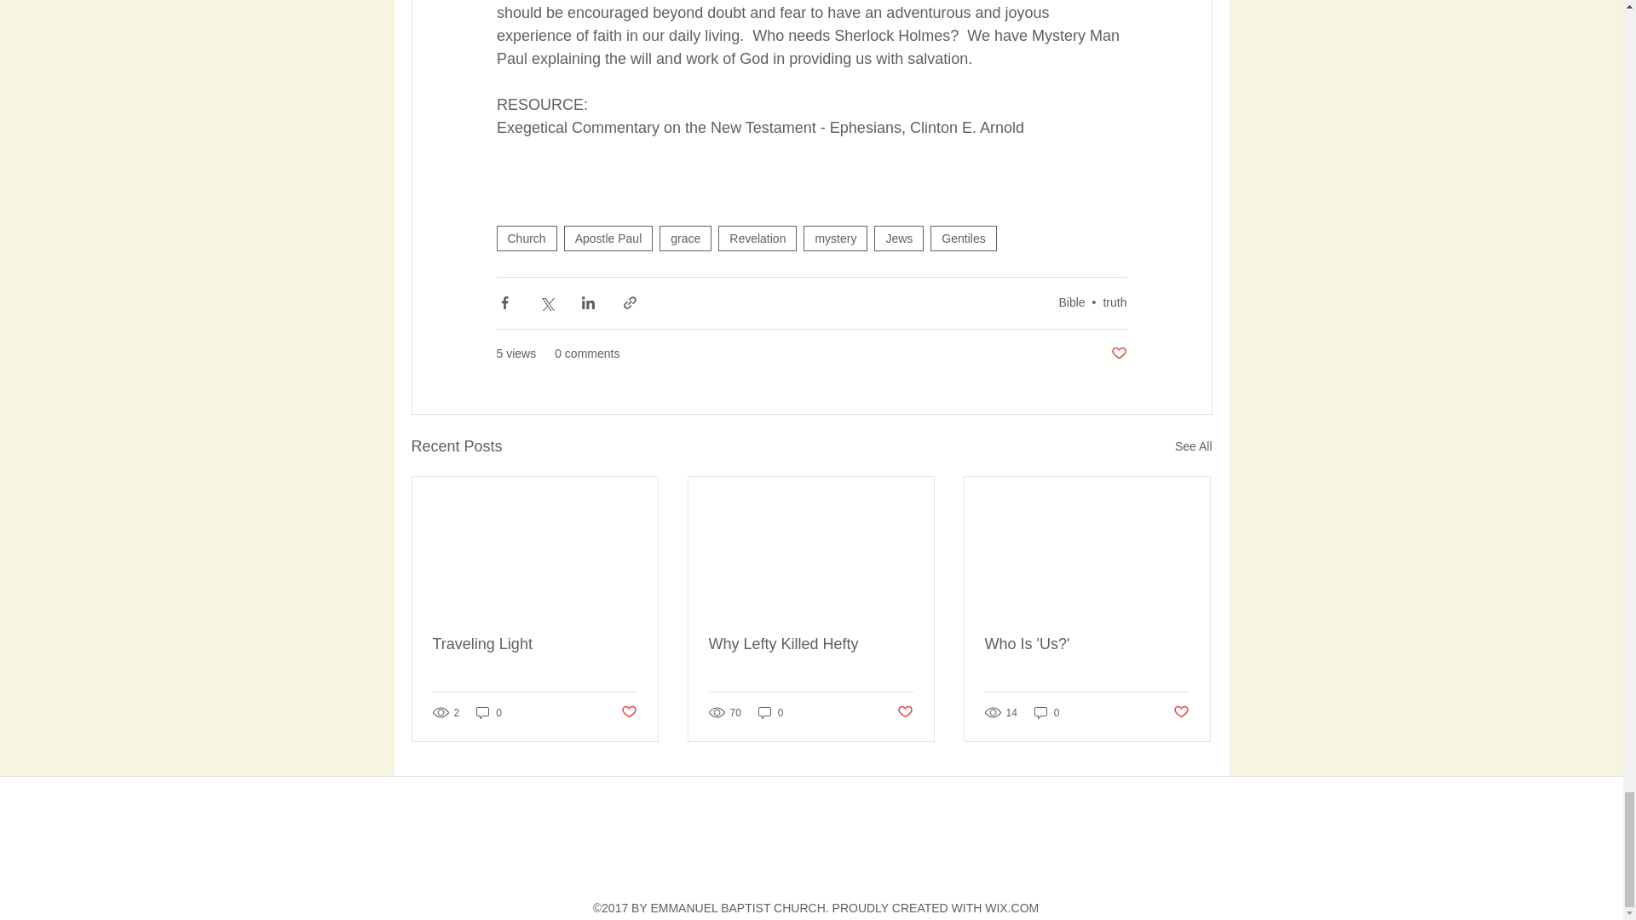  I want to click on Post not marked as liked, so click(627, 712).